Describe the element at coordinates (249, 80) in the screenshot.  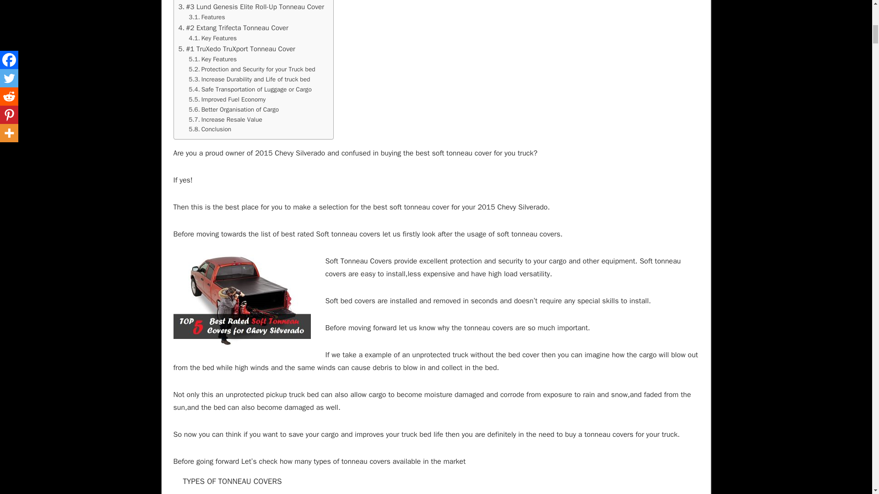
I see `Increase Durability and Life of truck bed` at that location.